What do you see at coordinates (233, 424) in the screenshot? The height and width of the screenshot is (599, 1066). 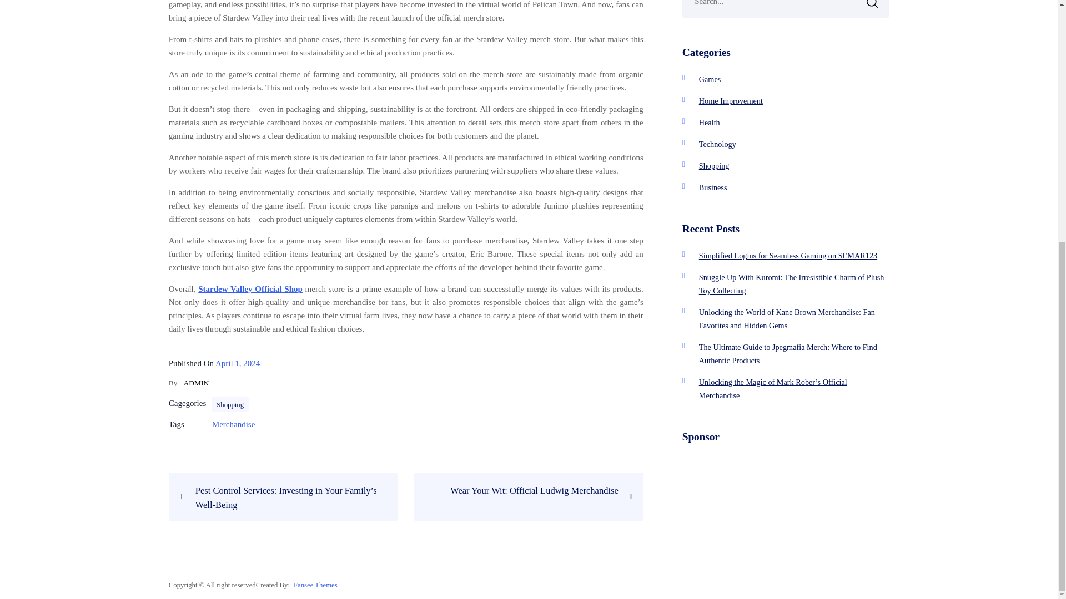 I see `Home Improvement` at bounding box center [233, 424].